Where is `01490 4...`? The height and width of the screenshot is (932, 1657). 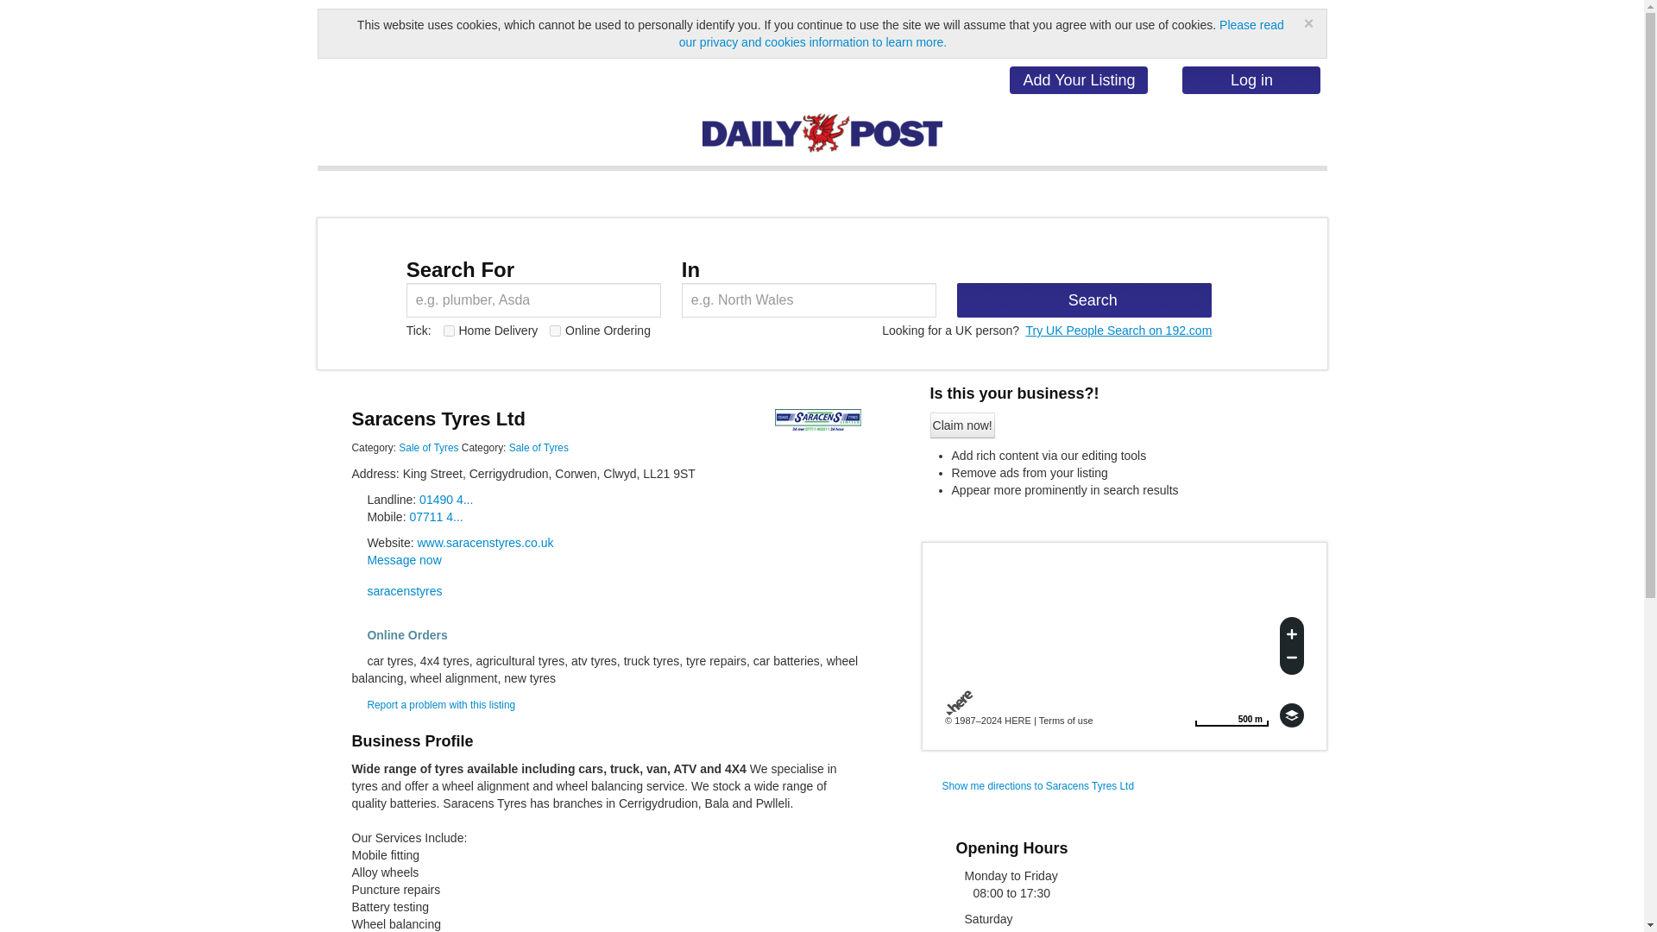
01490 4... is located at coordinates (445, 500).